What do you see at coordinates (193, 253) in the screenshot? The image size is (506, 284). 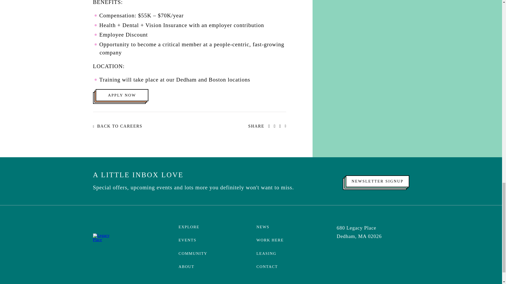 I see `COMMUNITY` at bounding box center [193, 253].